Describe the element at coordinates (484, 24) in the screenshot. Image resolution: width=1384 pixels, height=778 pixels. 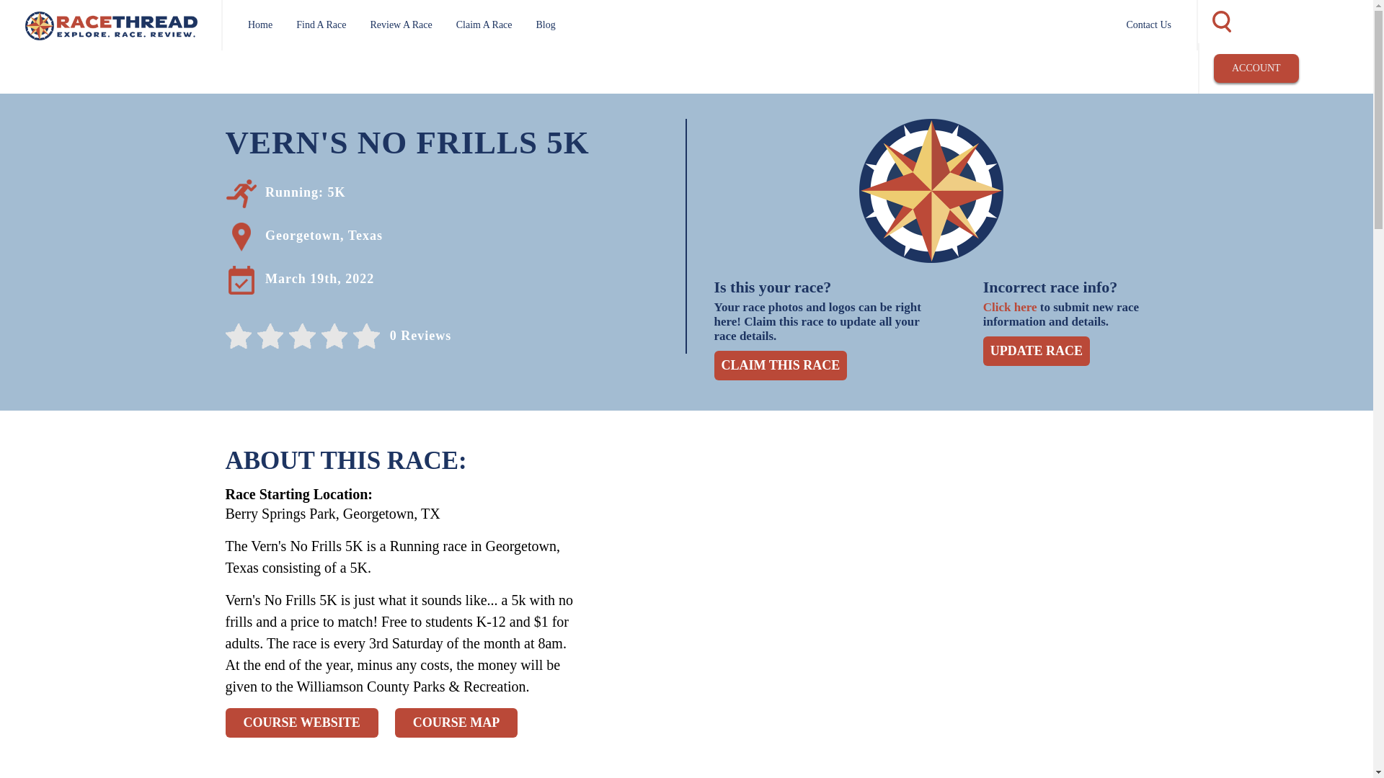
I see `Claim A Race` at that location.